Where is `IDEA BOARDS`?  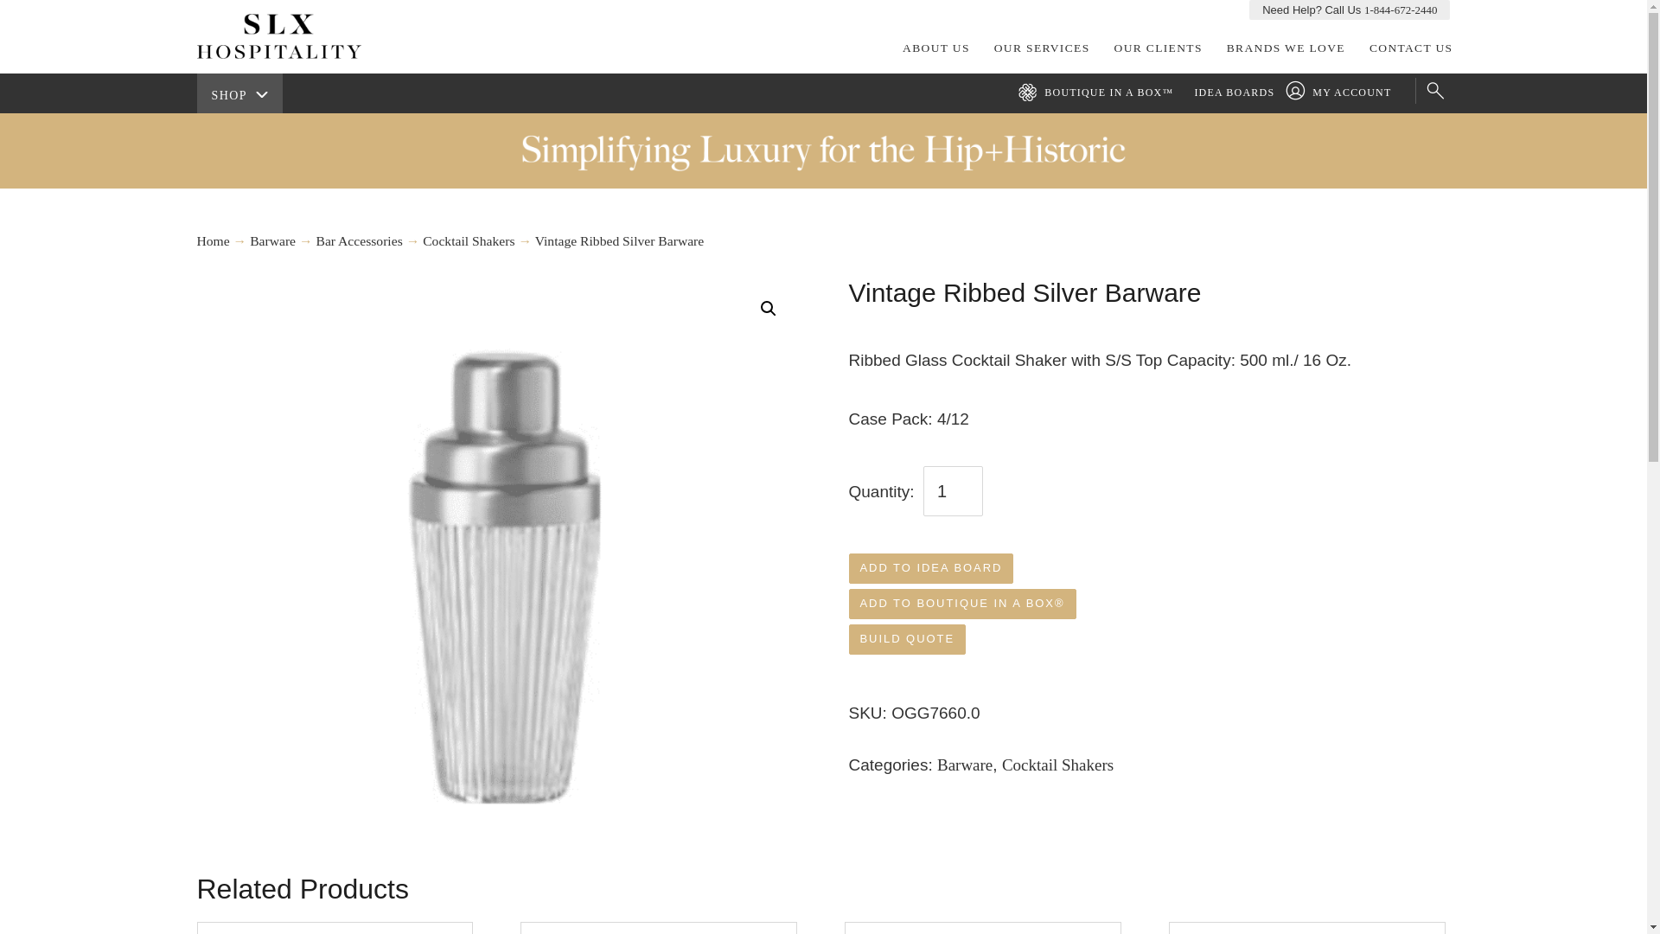 IDEA BOARDS is located at coordinates (1234, 93).